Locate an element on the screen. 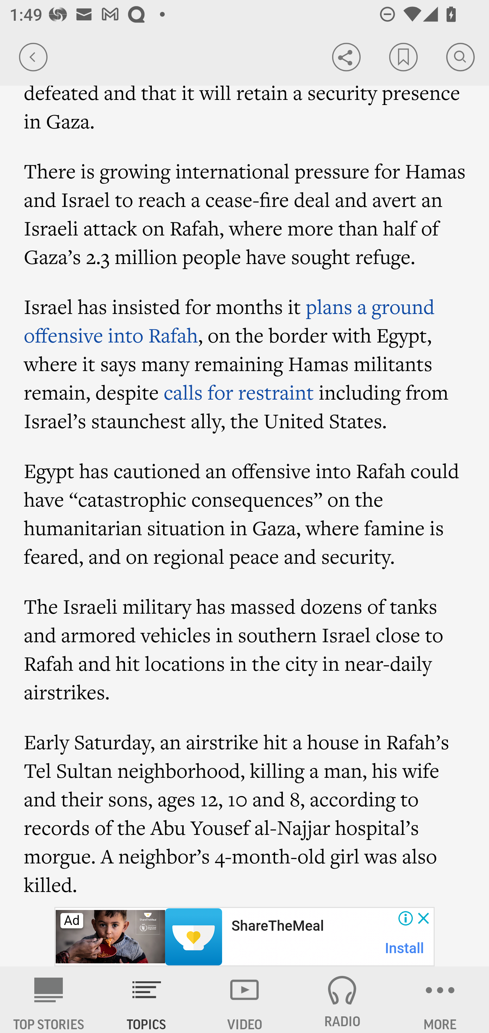  MORE is located at coordinates (440, 1000).